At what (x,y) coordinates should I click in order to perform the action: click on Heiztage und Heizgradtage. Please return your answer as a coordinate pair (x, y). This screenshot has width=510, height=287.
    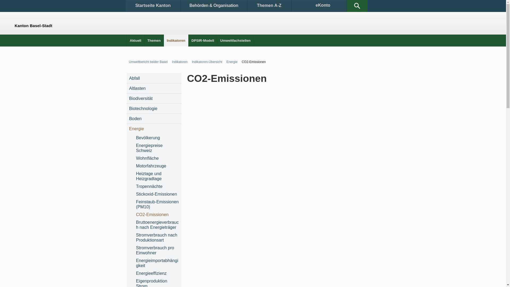
    Looking at the image, I should click on (157, 176).